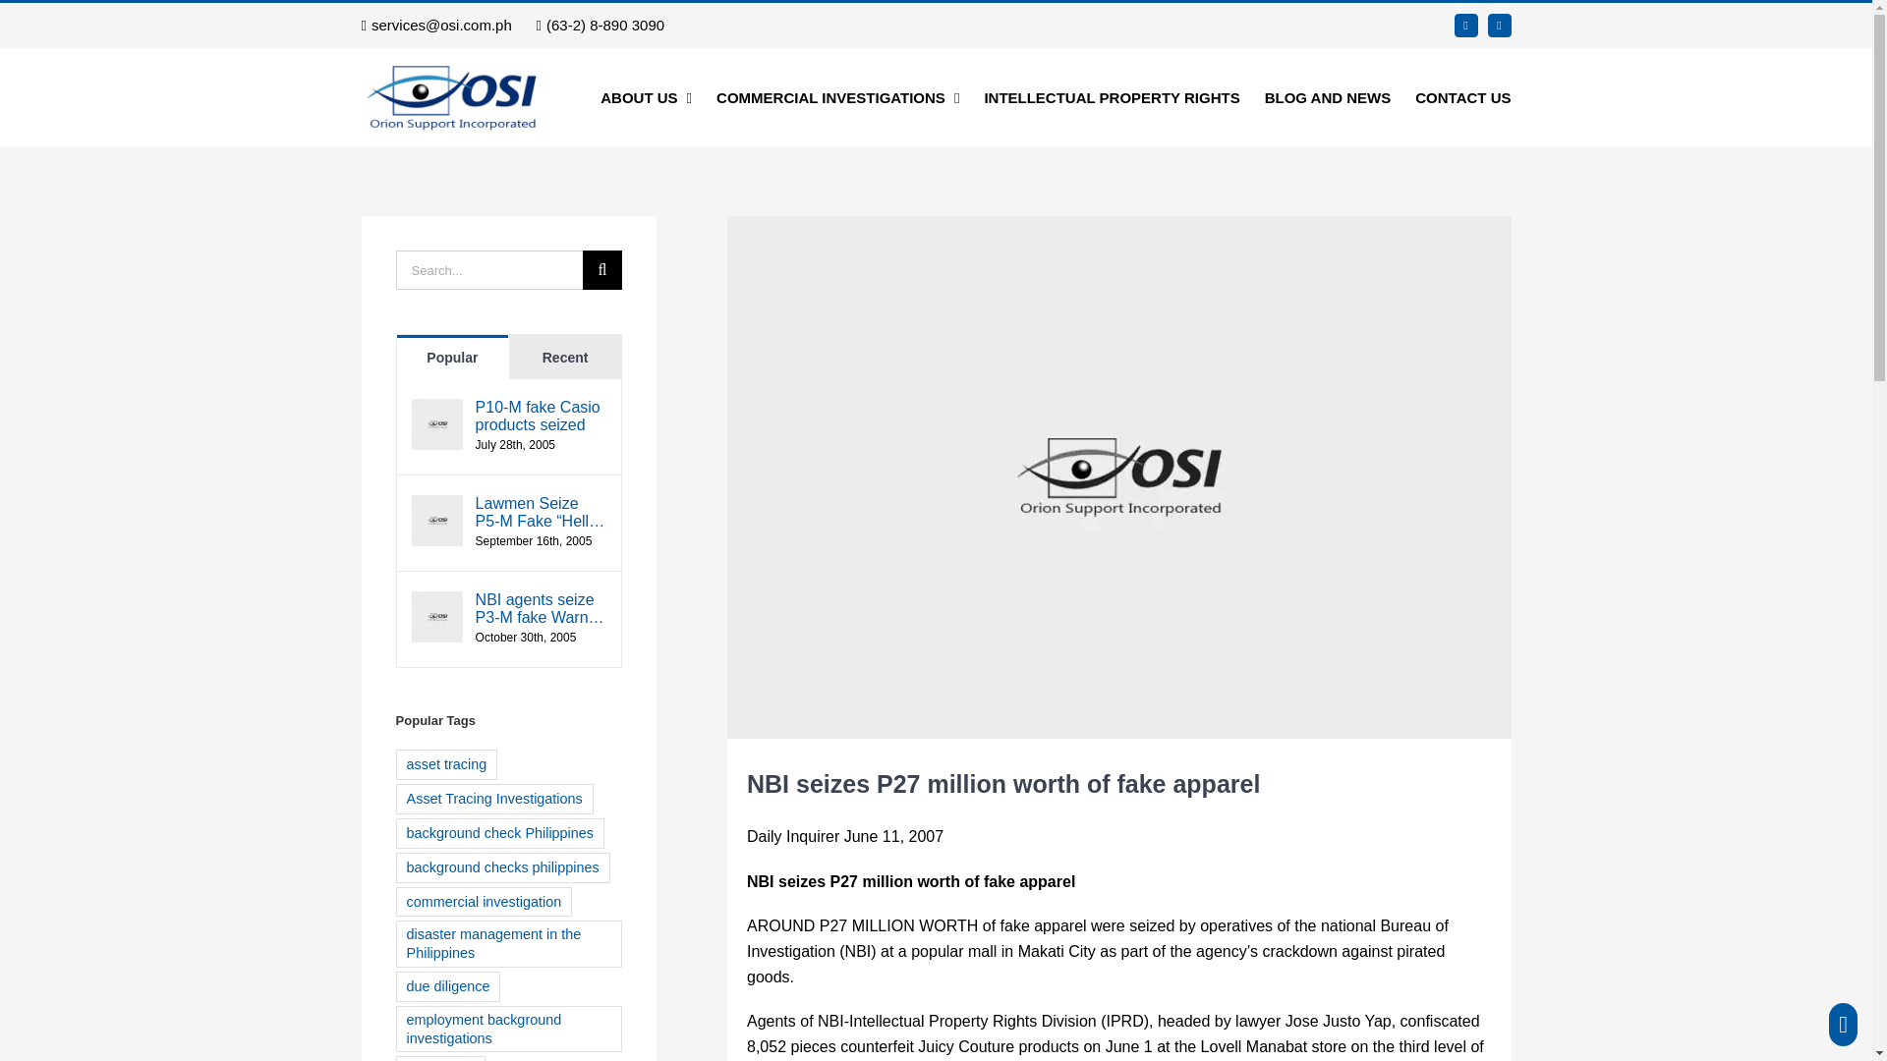 This screenshot has height=1061, width=1887. Describe the element at coordinates (1500, 26) in the screenshot. I see `Twitter` at that location.